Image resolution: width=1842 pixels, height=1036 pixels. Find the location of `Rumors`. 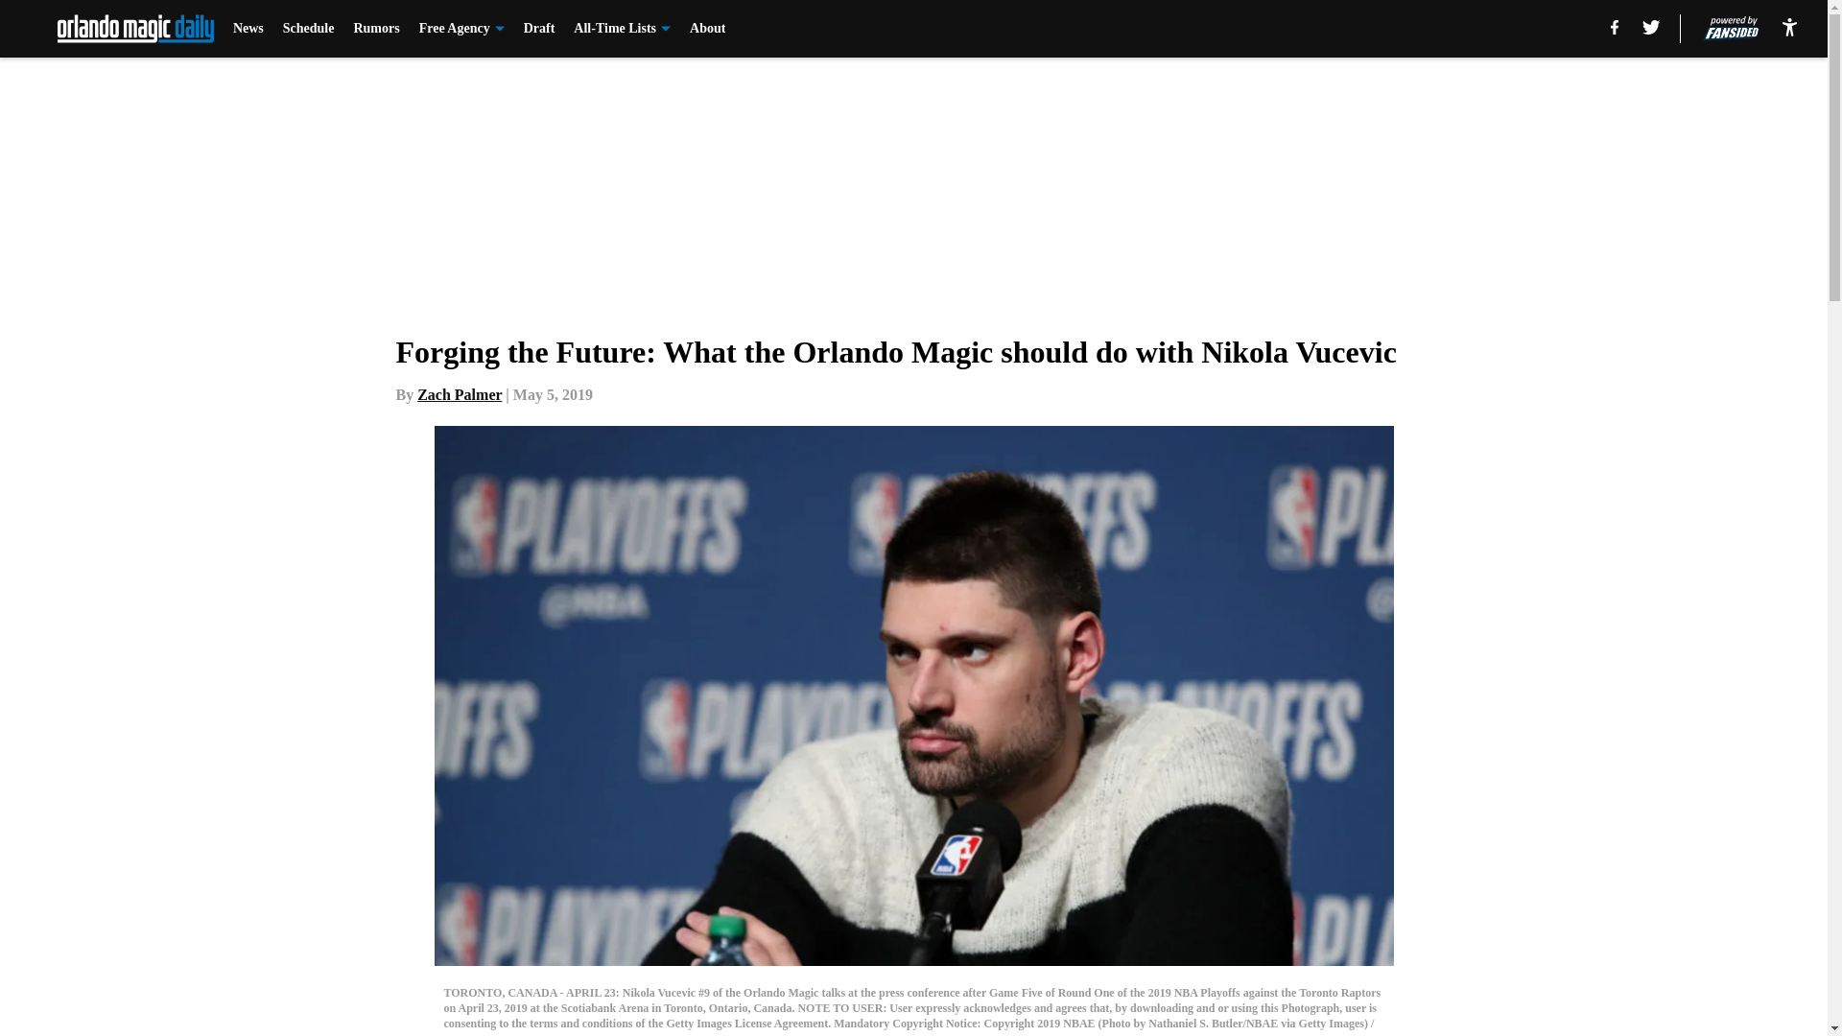

Rumors is located at coordinates (376, 29).